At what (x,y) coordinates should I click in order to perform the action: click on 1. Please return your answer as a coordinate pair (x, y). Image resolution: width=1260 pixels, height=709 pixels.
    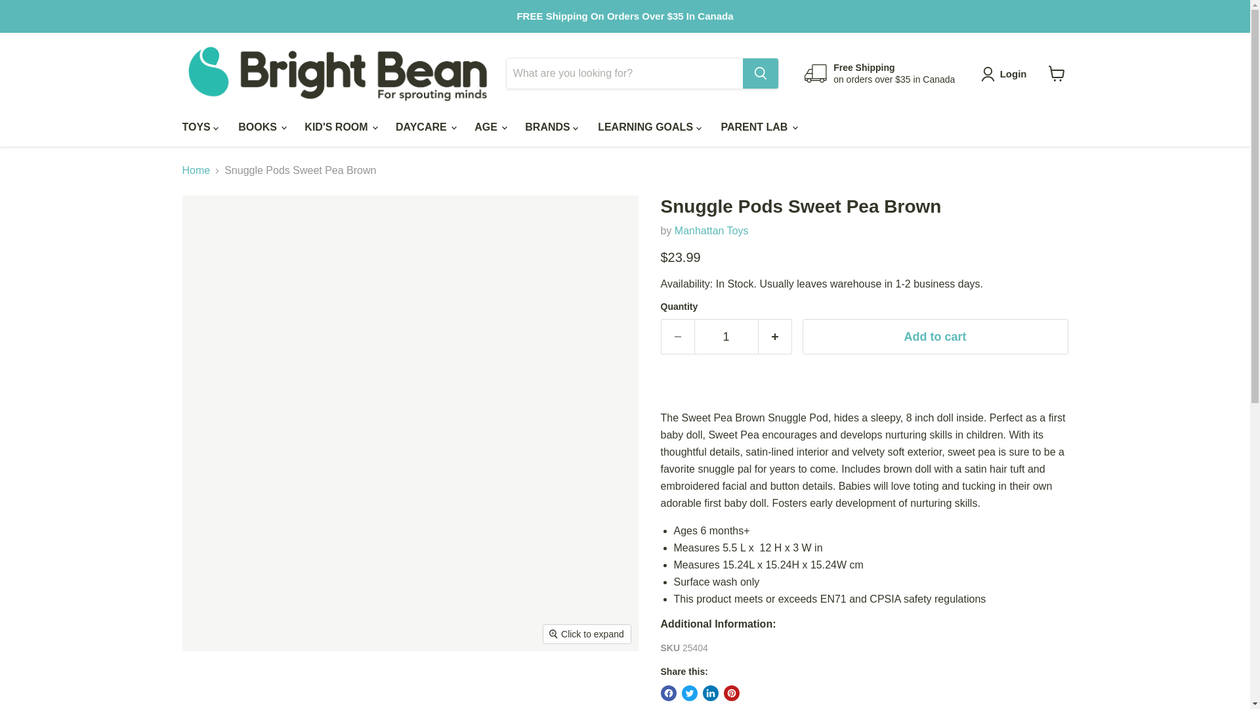
    Looking at the image, I should click on (726, 337).